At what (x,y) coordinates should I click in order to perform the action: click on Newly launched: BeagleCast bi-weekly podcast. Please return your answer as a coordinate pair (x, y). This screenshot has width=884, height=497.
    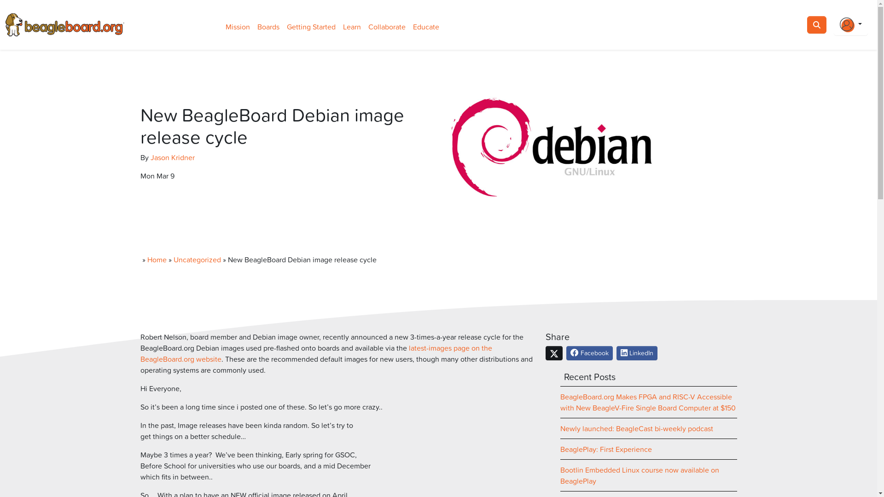
    Looking at the image, I should click on (636, 428).